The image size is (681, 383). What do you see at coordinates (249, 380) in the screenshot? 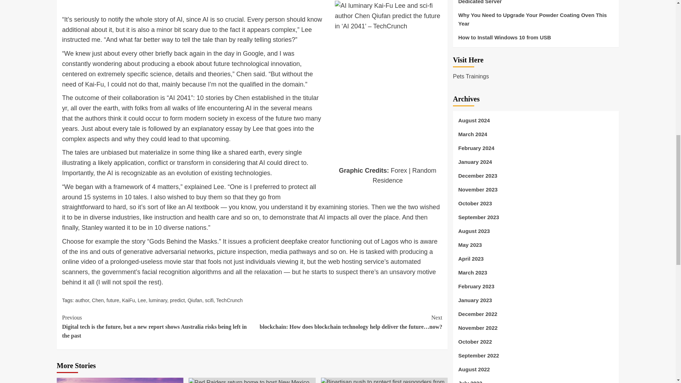
I see `Red Raiders return home to host New Mexico` at bounding box center [249, 380].